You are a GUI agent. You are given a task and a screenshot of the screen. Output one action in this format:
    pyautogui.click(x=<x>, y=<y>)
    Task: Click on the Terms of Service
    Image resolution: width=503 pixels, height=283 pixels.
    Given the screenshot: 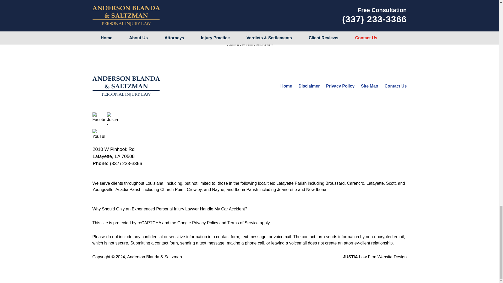 What is the action you would take?
    pyautogui.click(x=243, y=223)
    